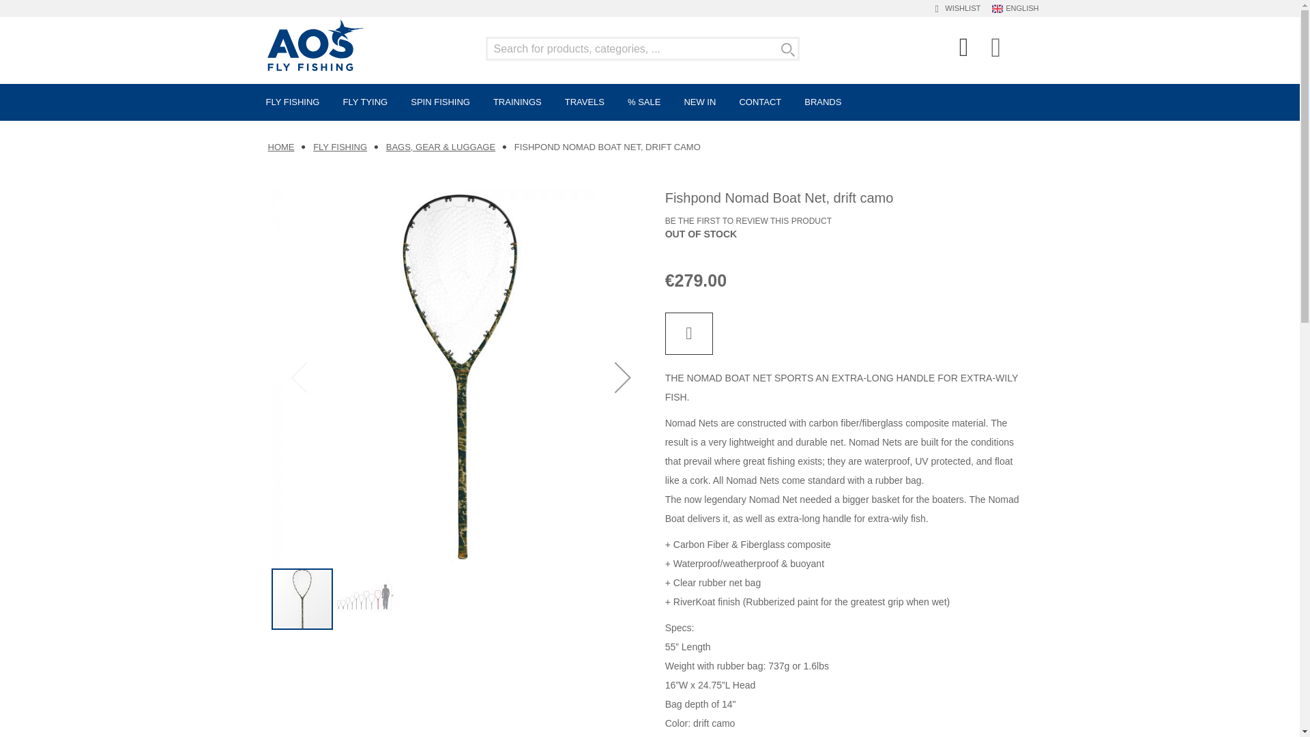 Image resolution: width=1310 pixels, height=737 pixels. I want to click on Header Links, so click(964, 50).